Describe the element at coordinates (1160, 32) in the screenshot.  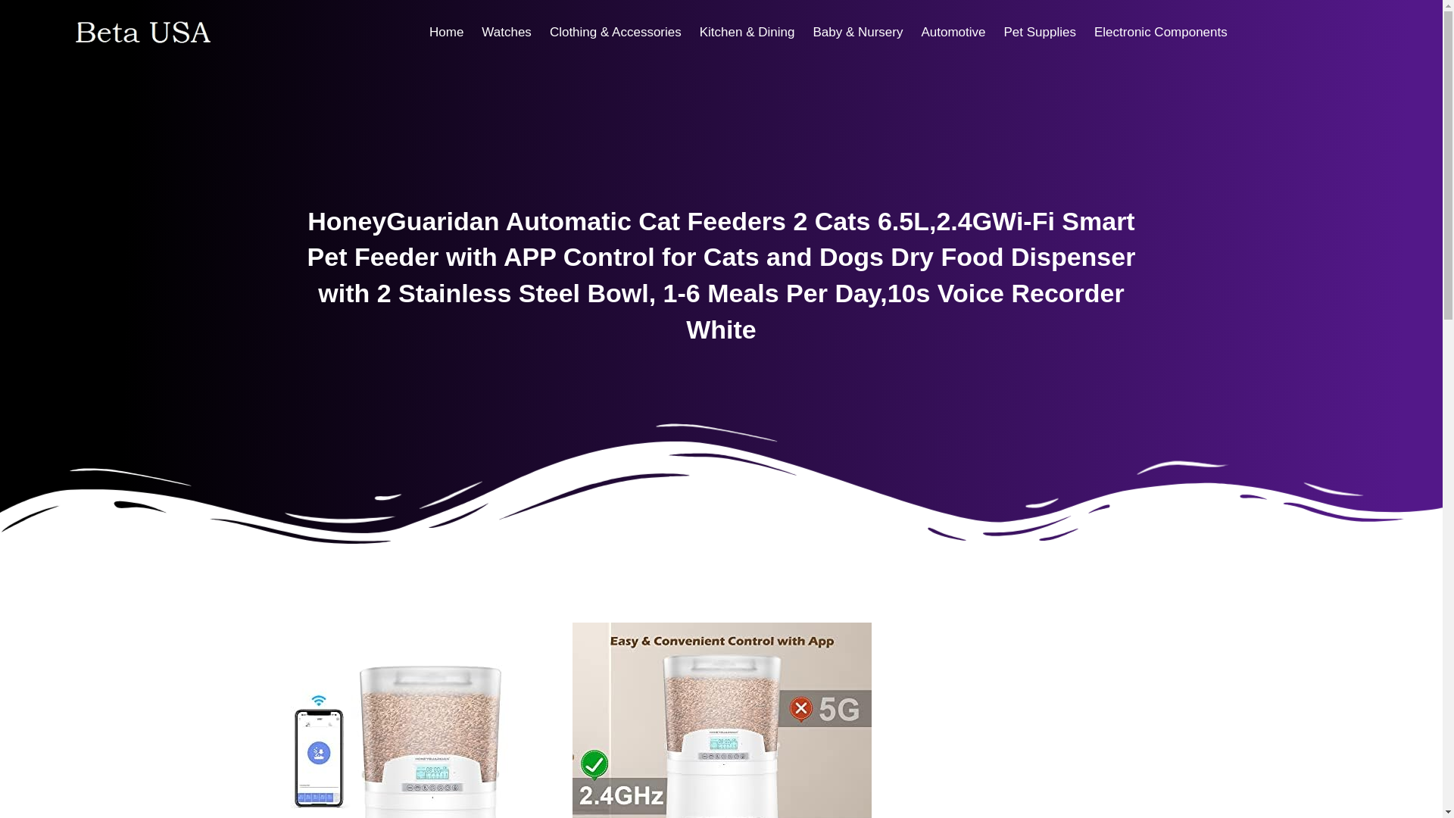
I see `Electronic Components` at that location.